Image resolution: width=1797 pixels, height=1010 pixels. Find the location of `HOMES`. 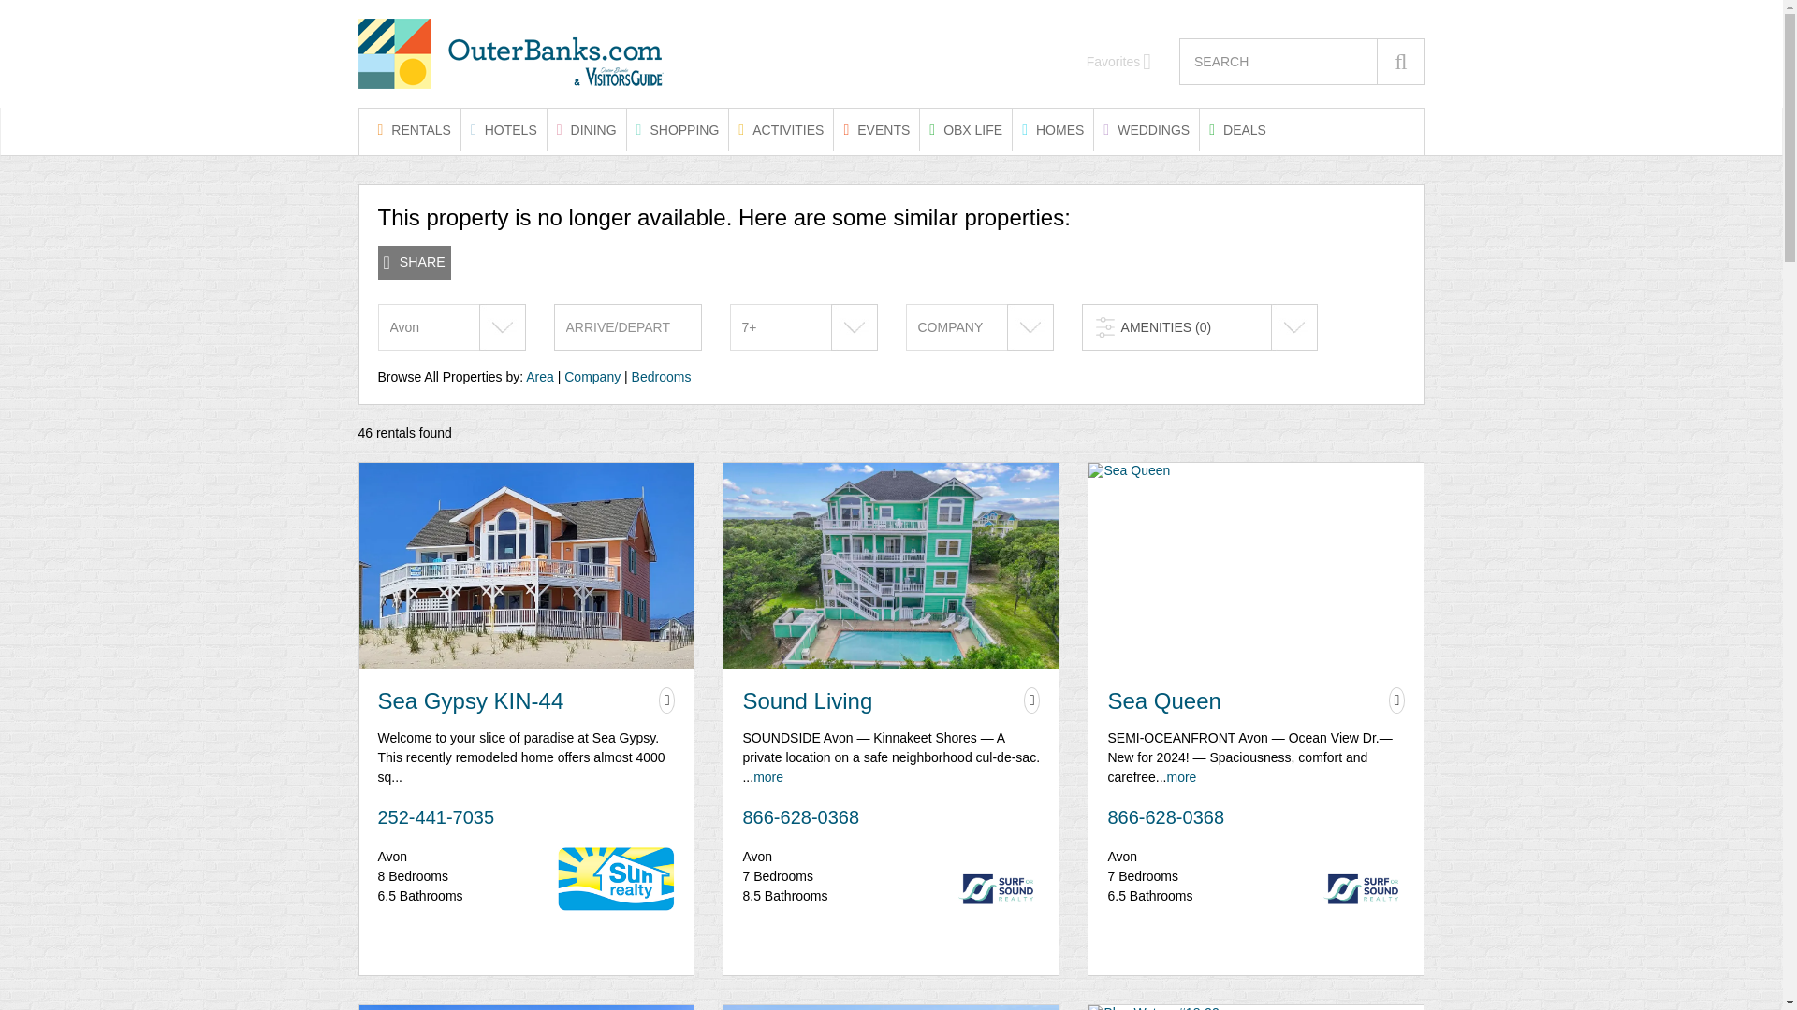

HOMES is located at coordinates (1052, 129).